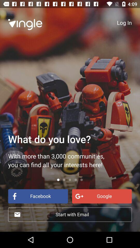 The height and width of the screenshot is (248, 140). What do you see at coordinates (102, 196) in the screenshot?
I see `flip until the google` at bounding box center [102, 196].